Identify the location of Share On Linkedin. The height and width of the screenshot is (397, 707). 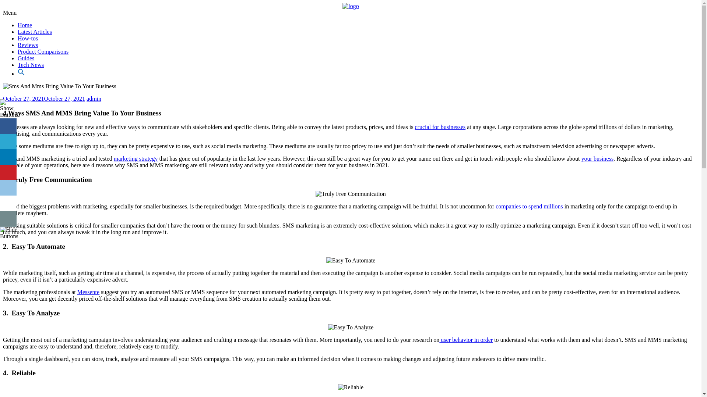
(8, 157).